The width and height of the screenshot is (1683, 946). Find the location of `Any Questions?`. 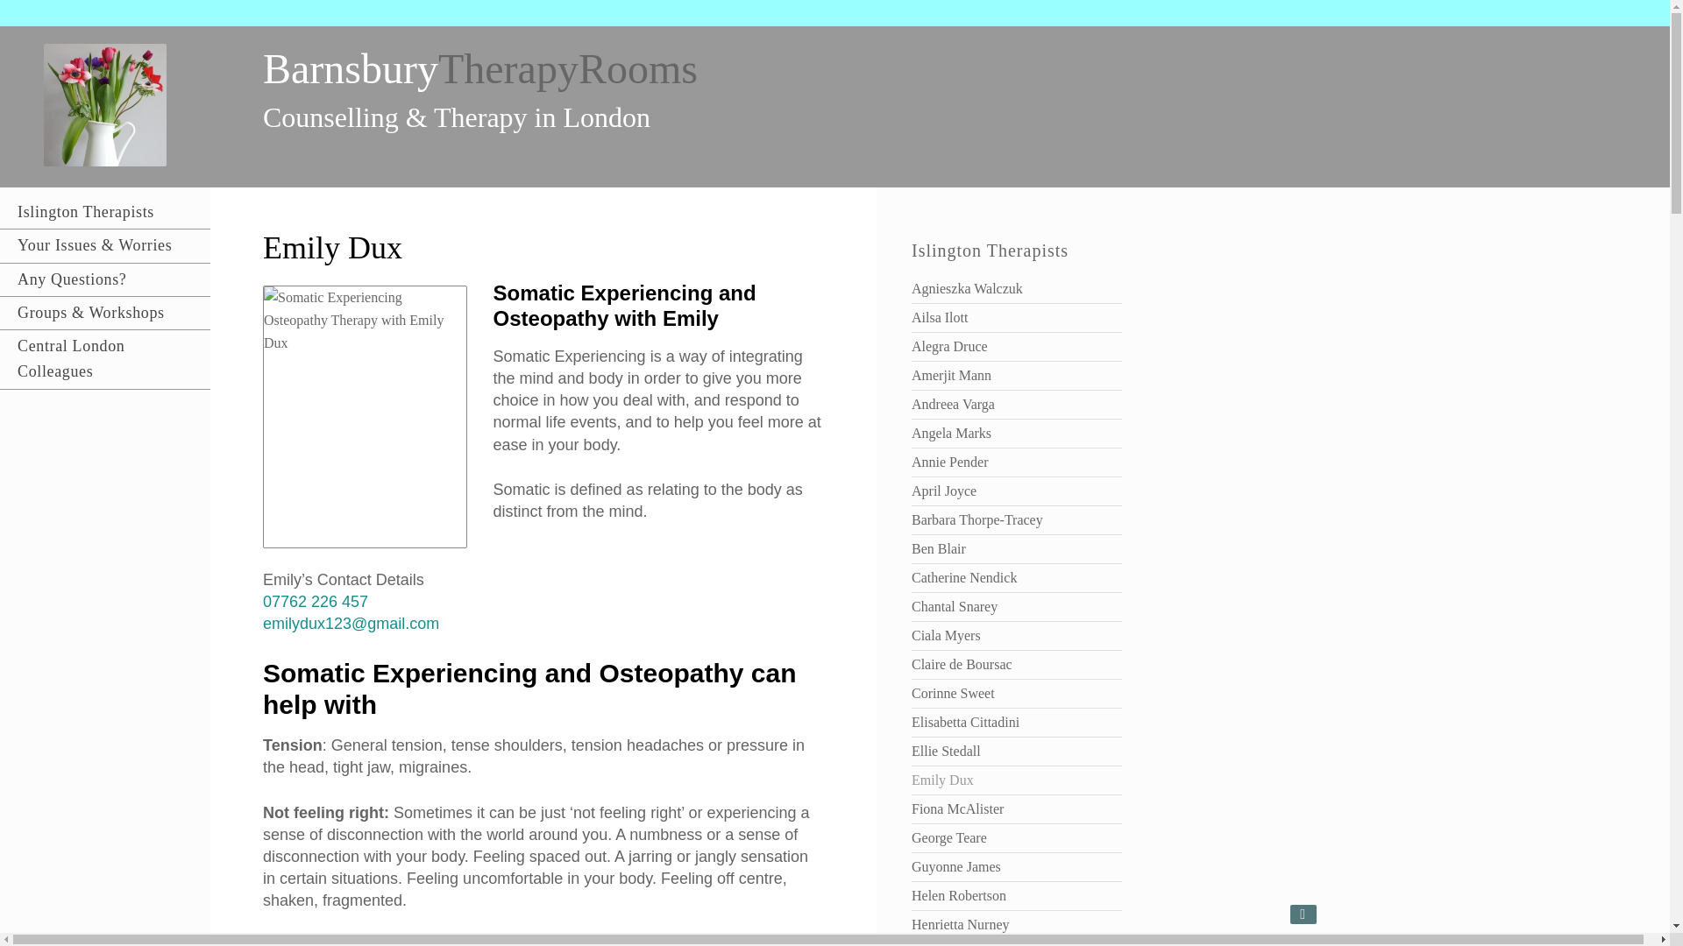

Any Questions? is located at coordinates (105, 279).